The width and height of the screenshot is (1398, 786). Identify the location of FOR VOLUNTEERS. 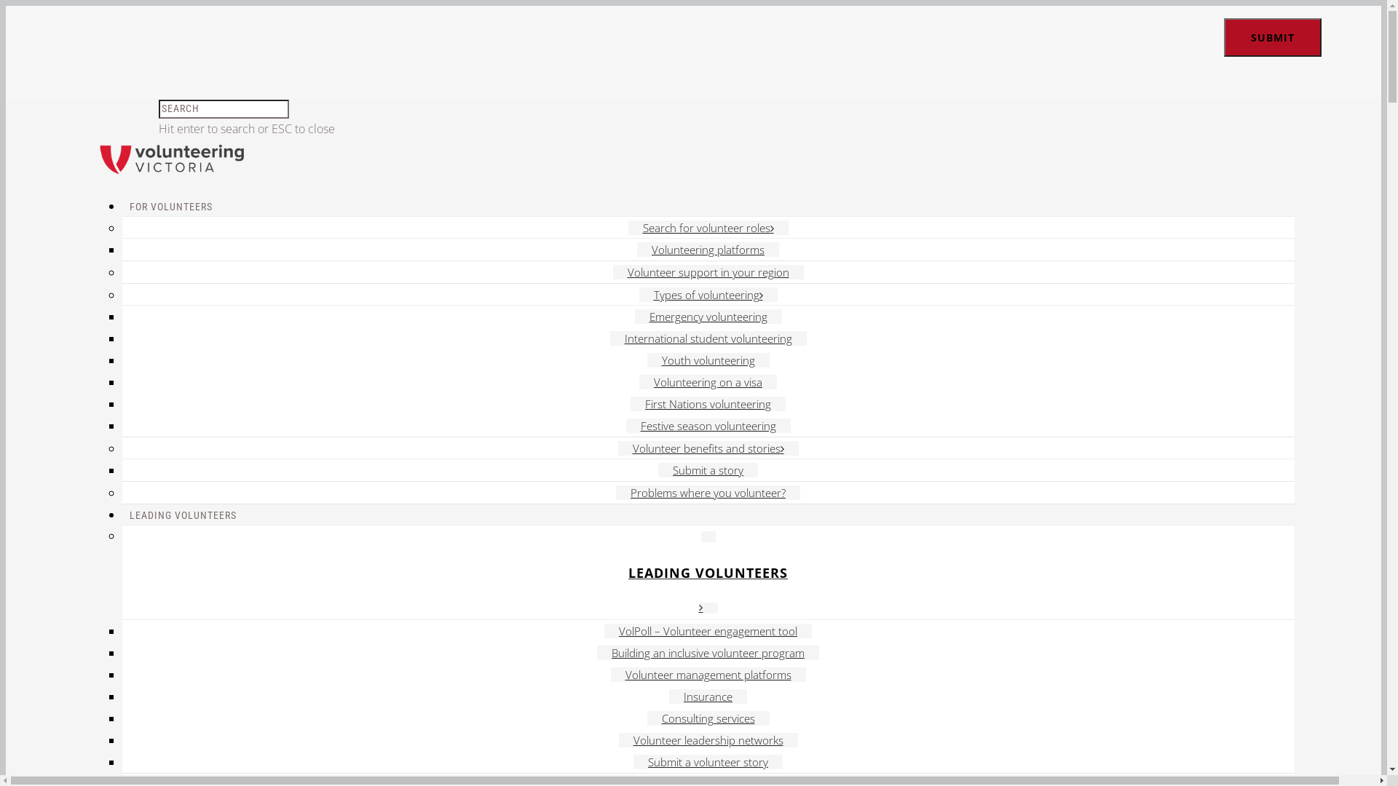
(171, 207).